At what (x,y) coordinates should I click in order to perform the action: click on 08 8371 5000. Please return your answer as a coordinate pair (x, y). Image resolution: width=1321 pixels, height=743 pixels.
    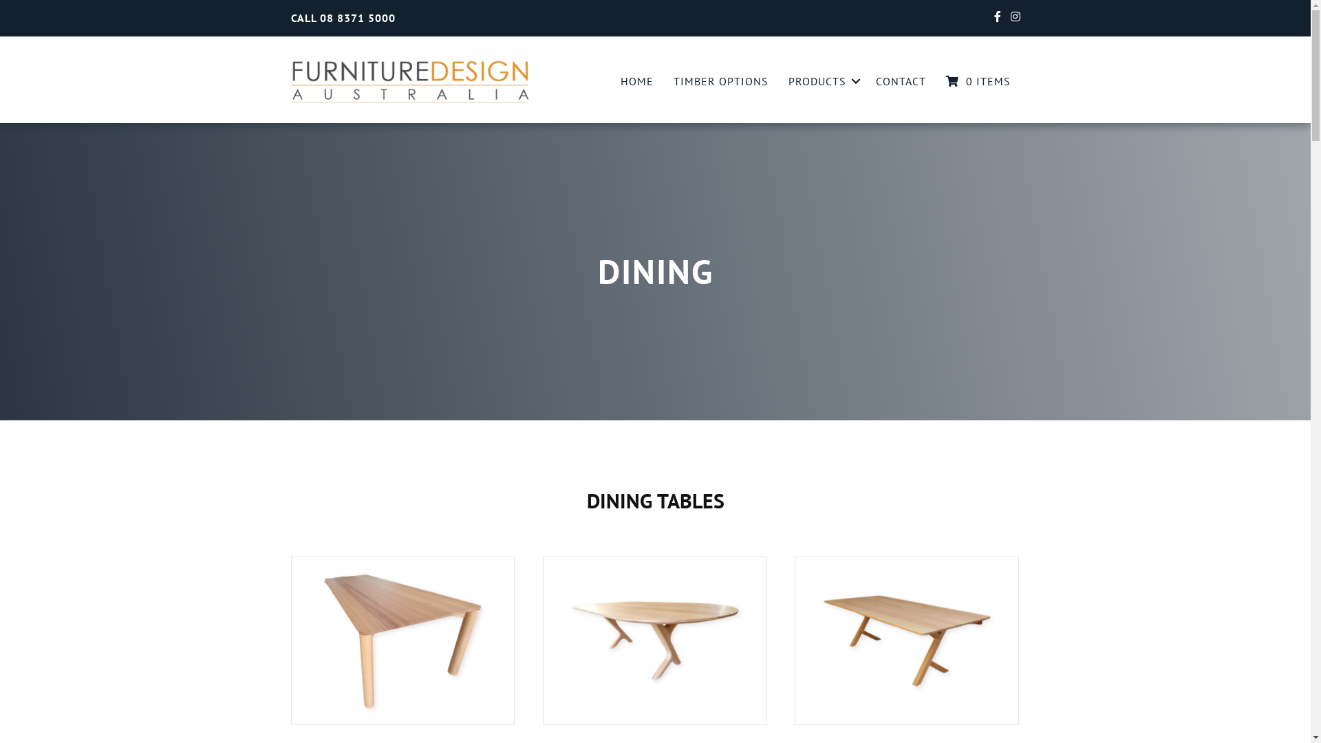
    Looking at the image, I should click on (357, 18).